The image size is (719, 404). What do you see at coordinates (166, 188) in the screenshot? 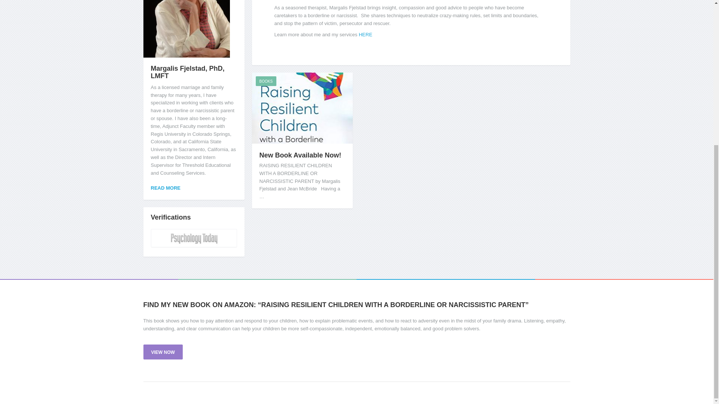
I see `READ MORE` at bounding box center [166, 188].